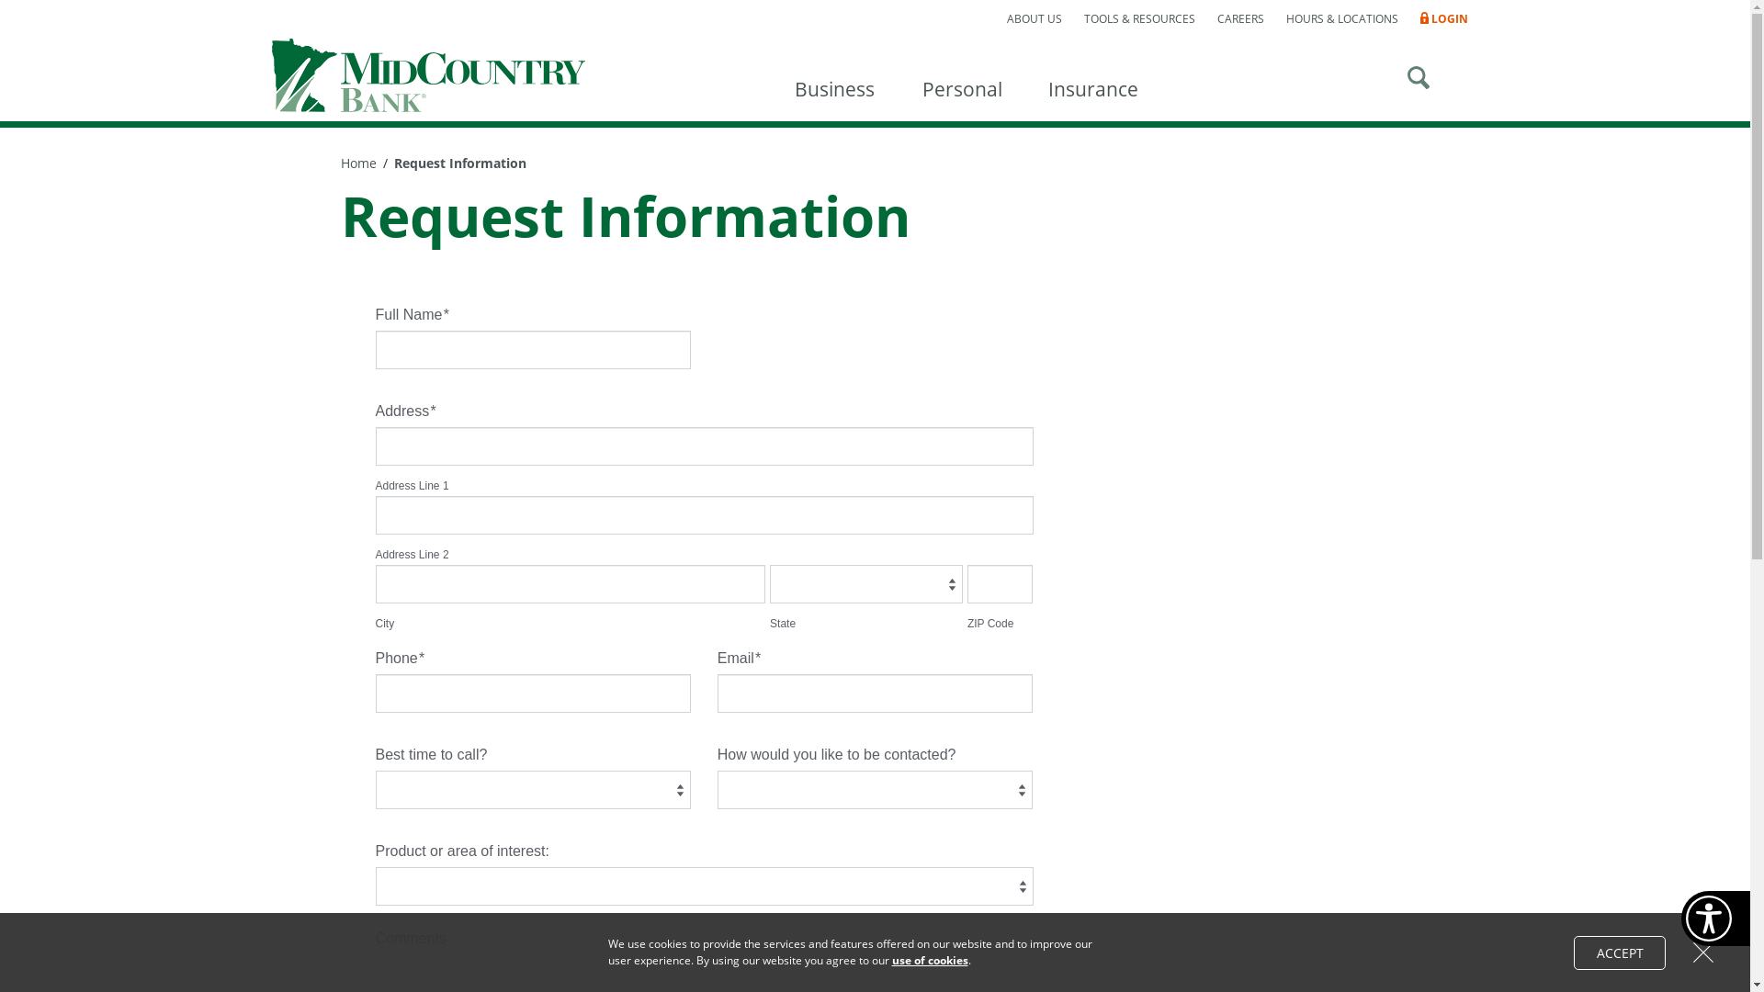  Describe the element at coordinates (37, 16) in the screenshot. I see `Previous Page` at that location.